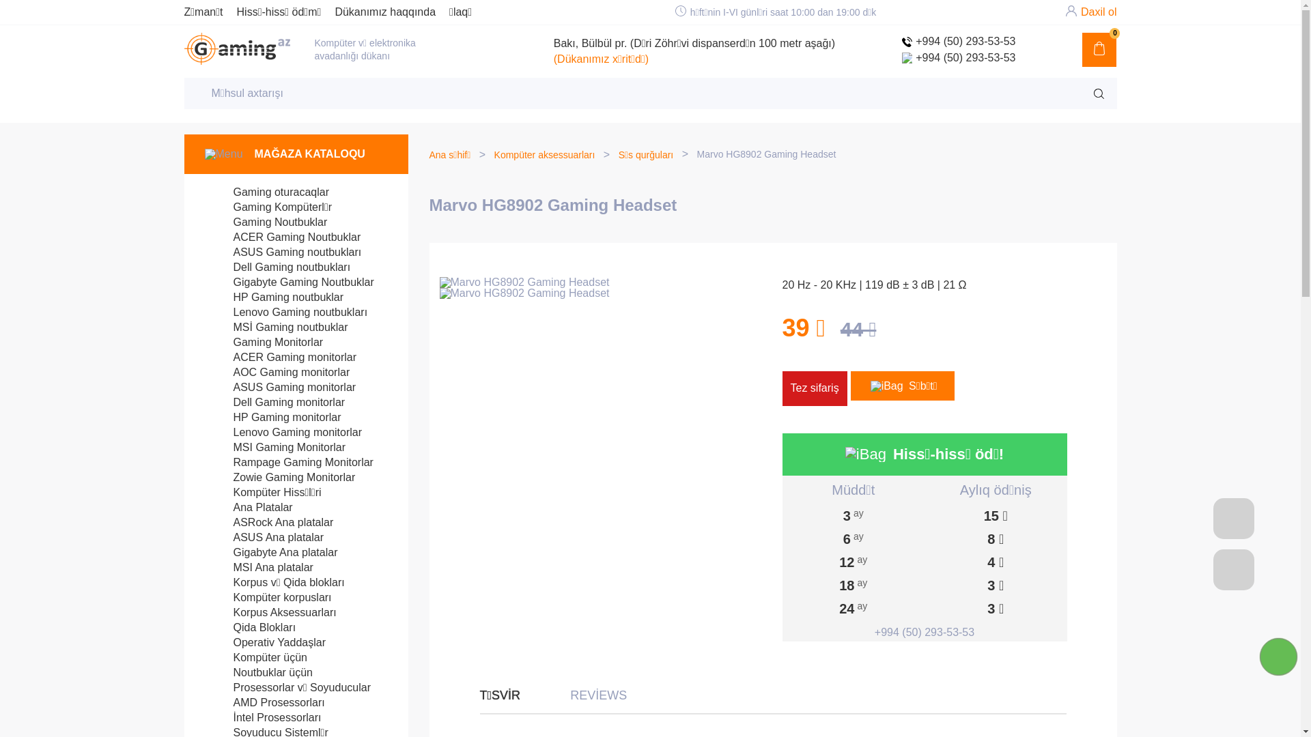 The width and height of the screenshot is (1311, 737). What do you see at coordinates (284, 433) in the screenshot?
I see `Lenovo Gaming monitorlar` at bounding box center [284, 433].